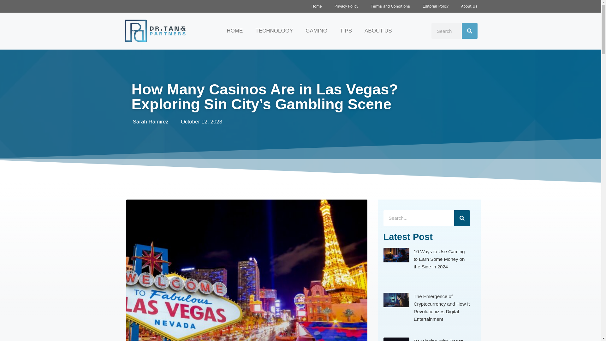 Image resolution: width=606 pixels, height=341 pixels. Describe the element at coordinates (469, 6) in the screenshot. I see `About Us` at that location.